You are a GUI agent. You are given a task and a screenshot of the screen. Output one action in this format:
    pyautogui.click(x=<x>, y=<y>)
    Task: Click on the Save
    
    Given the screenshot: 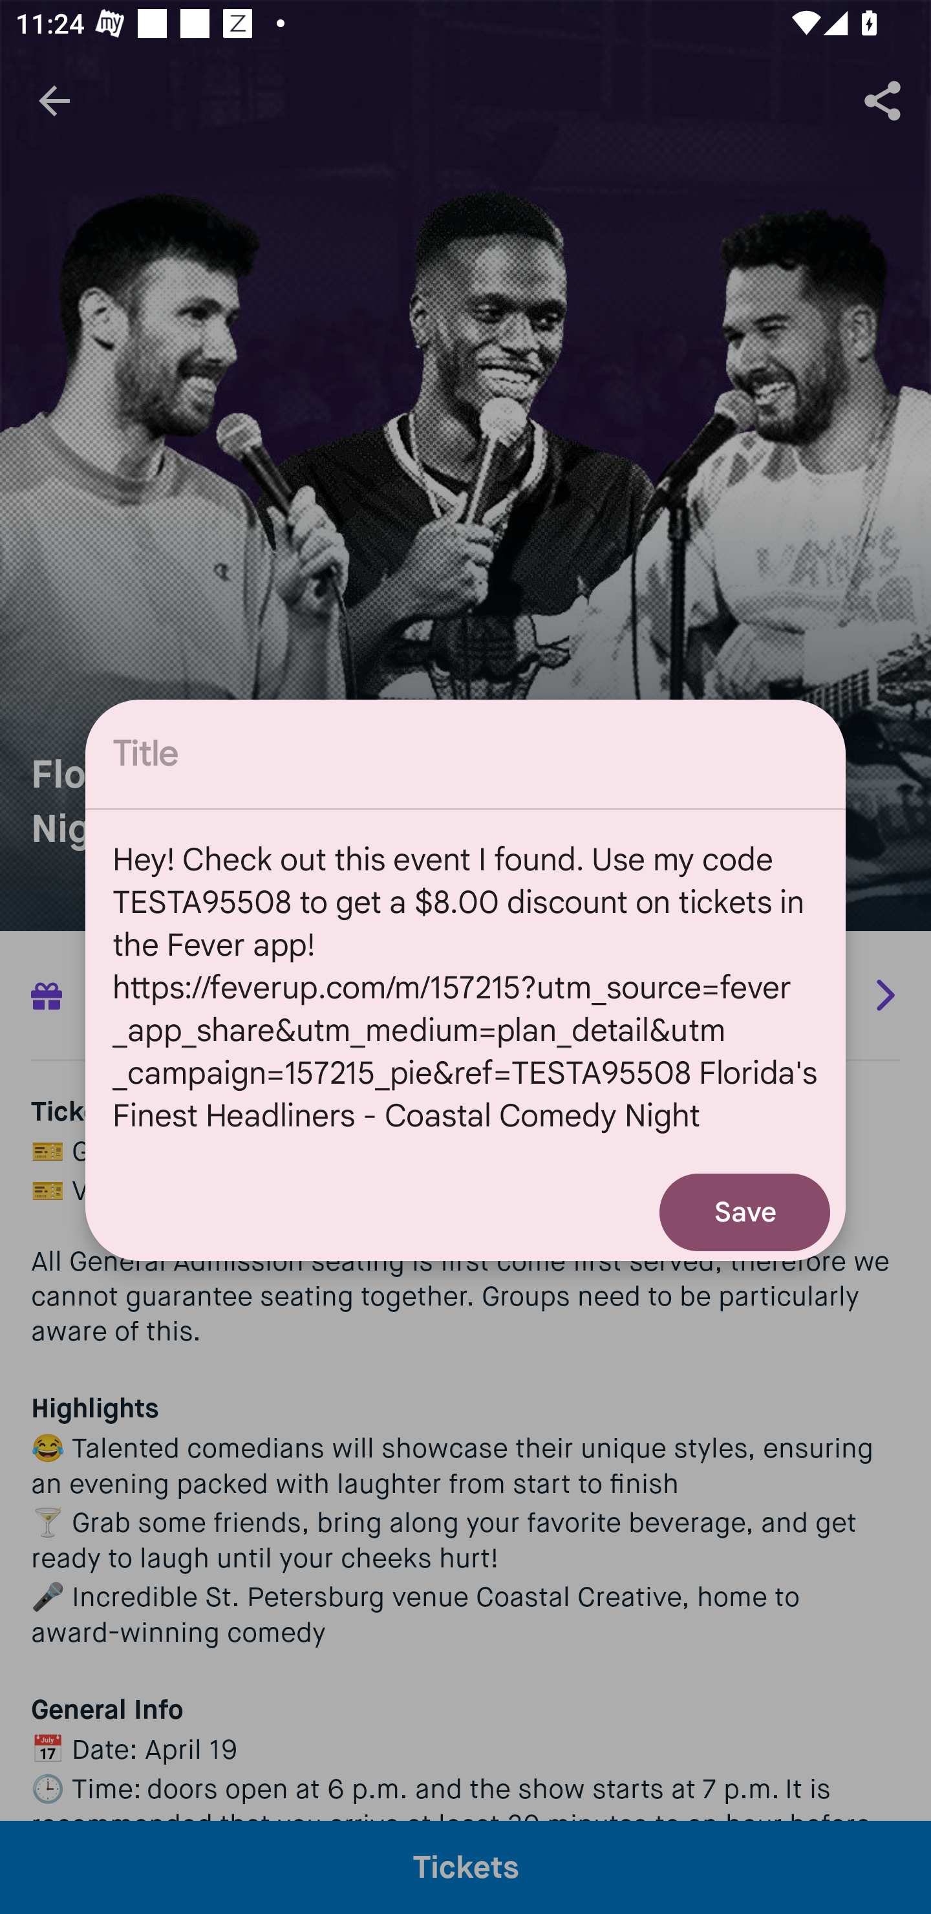 What is the action you would take?
    pyautogui.click(x=745, y=1212)
    